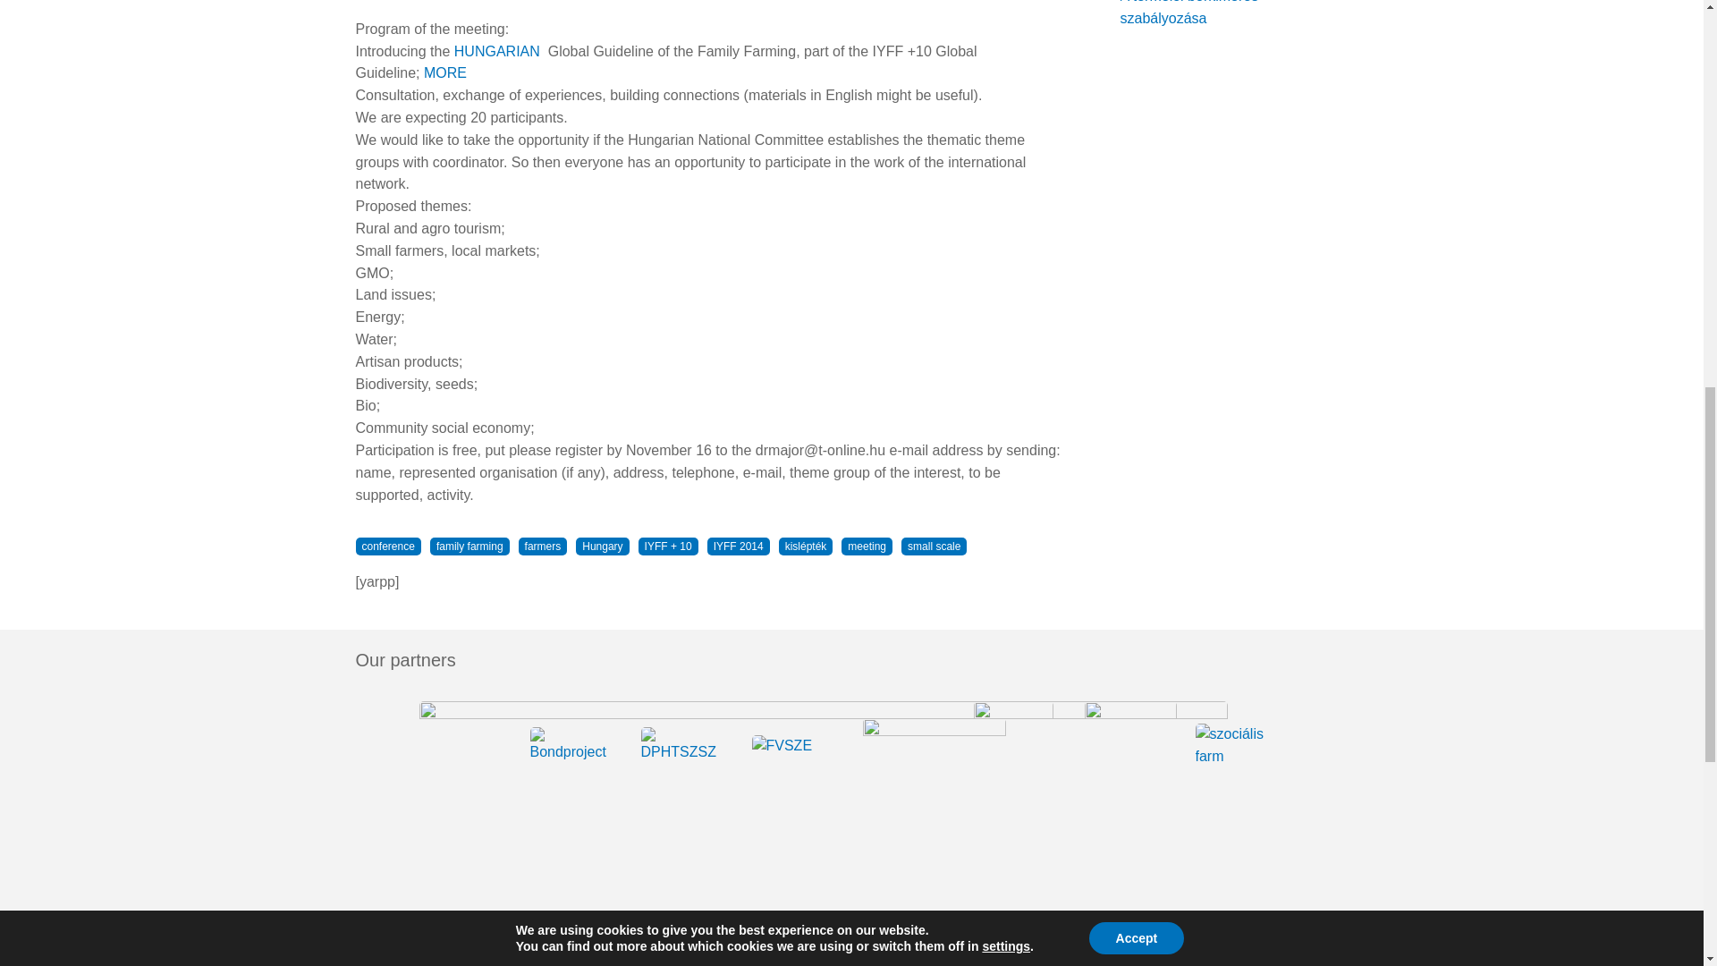  Describe the element at coordinates (739, 546) in the screenshot. I see `IYFF 2014` at that location.